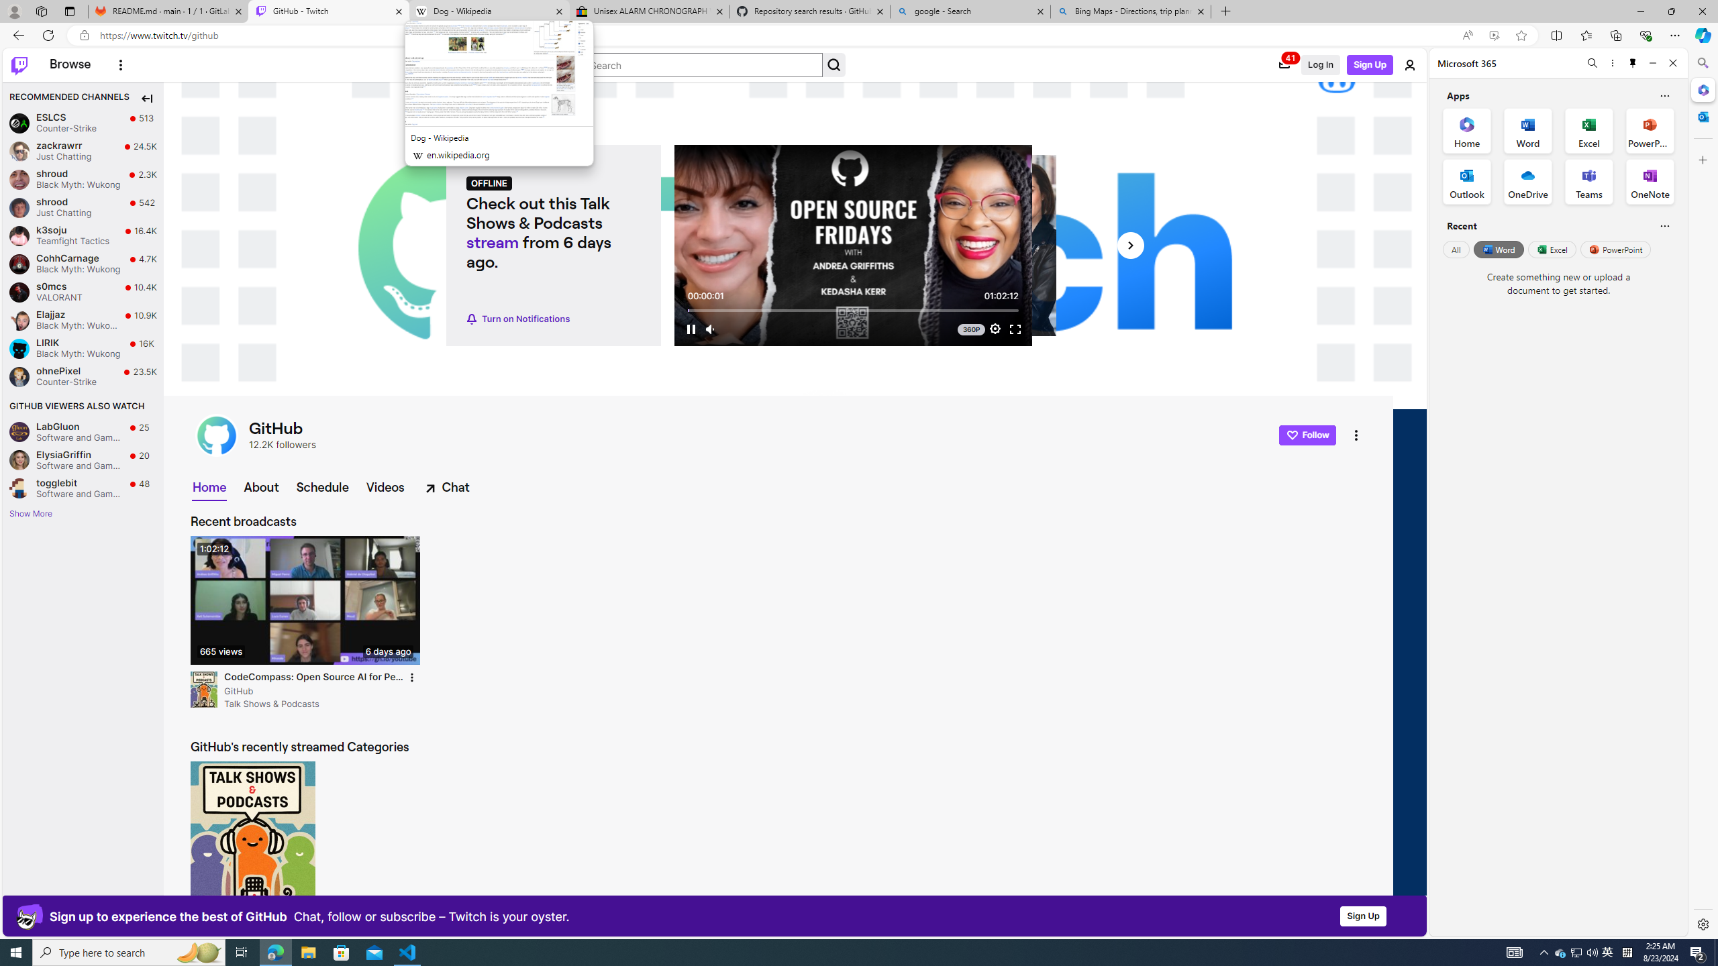 This screenshot has width=1718, height=966. Describe the element at coordinates (1552, 249) in the screenshot. I see `Excel` at that location.